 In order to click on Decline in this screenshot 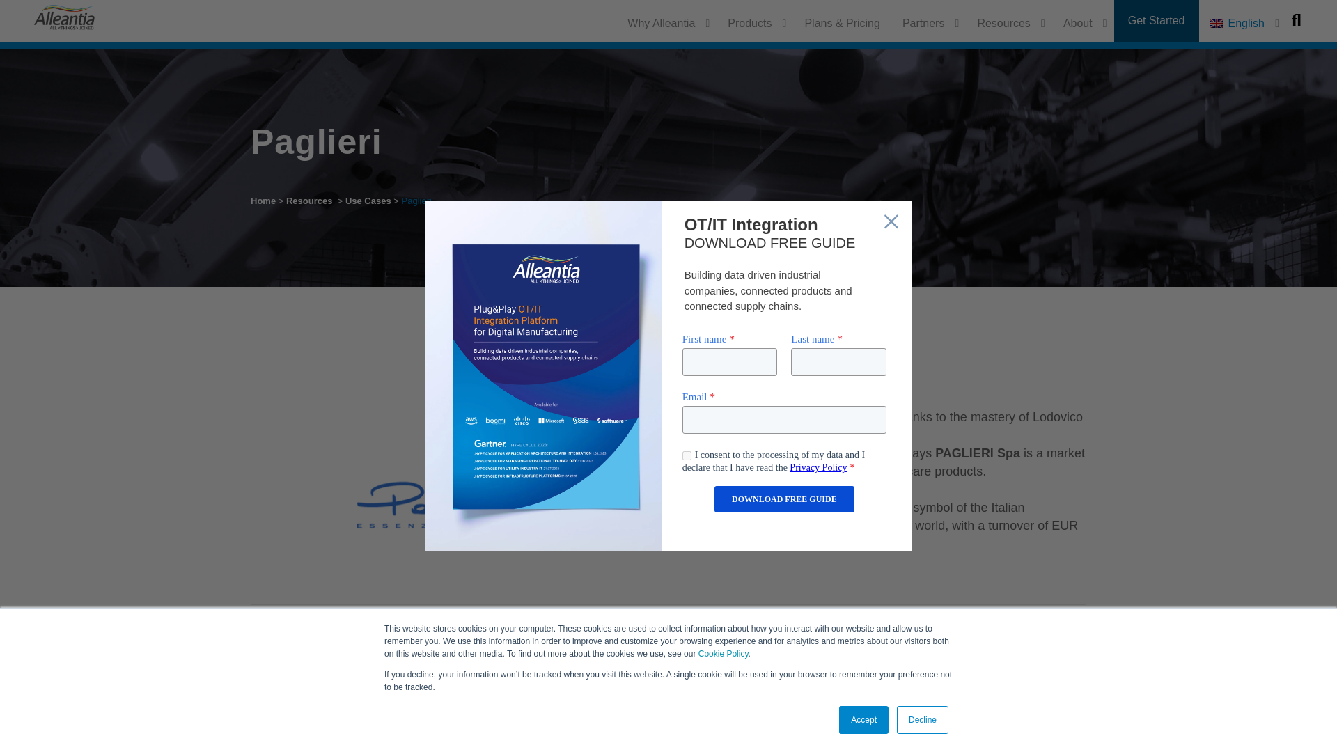, I will do `click(922, 720)`.